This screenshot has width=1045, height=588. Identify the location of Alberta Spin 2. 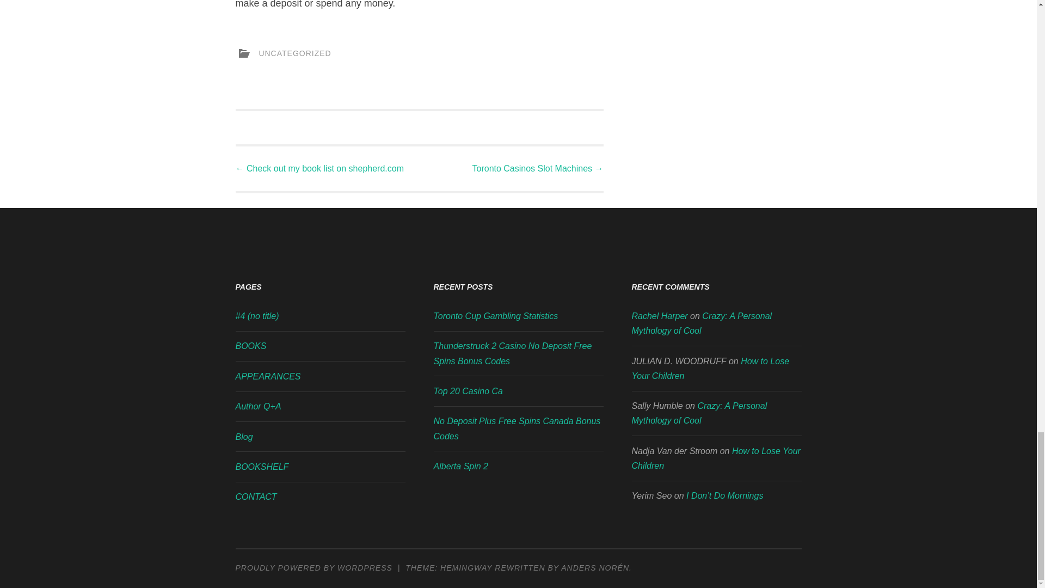
(460, 466).